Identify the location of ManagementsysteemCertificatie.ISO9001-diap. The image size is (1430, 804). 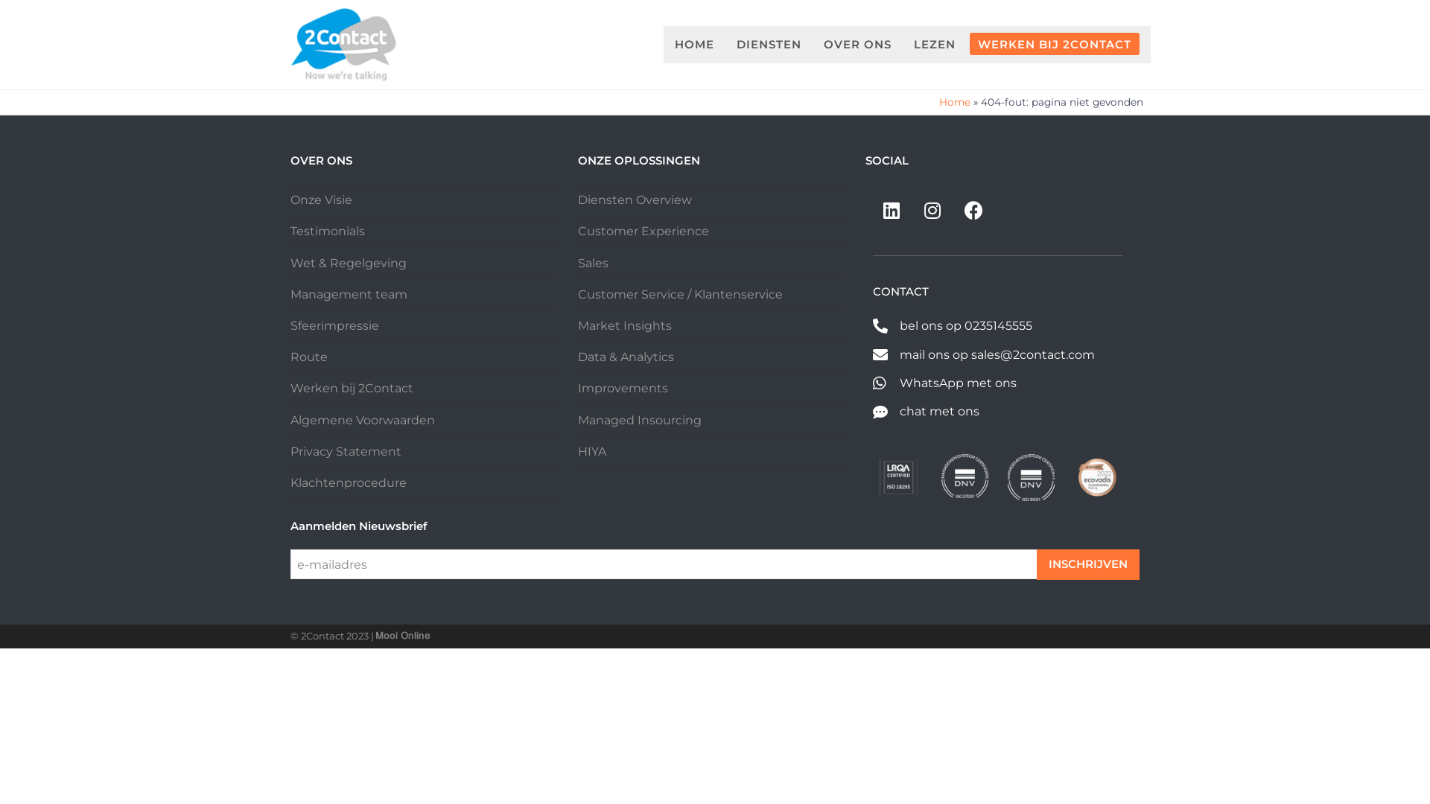
(1031, 478).